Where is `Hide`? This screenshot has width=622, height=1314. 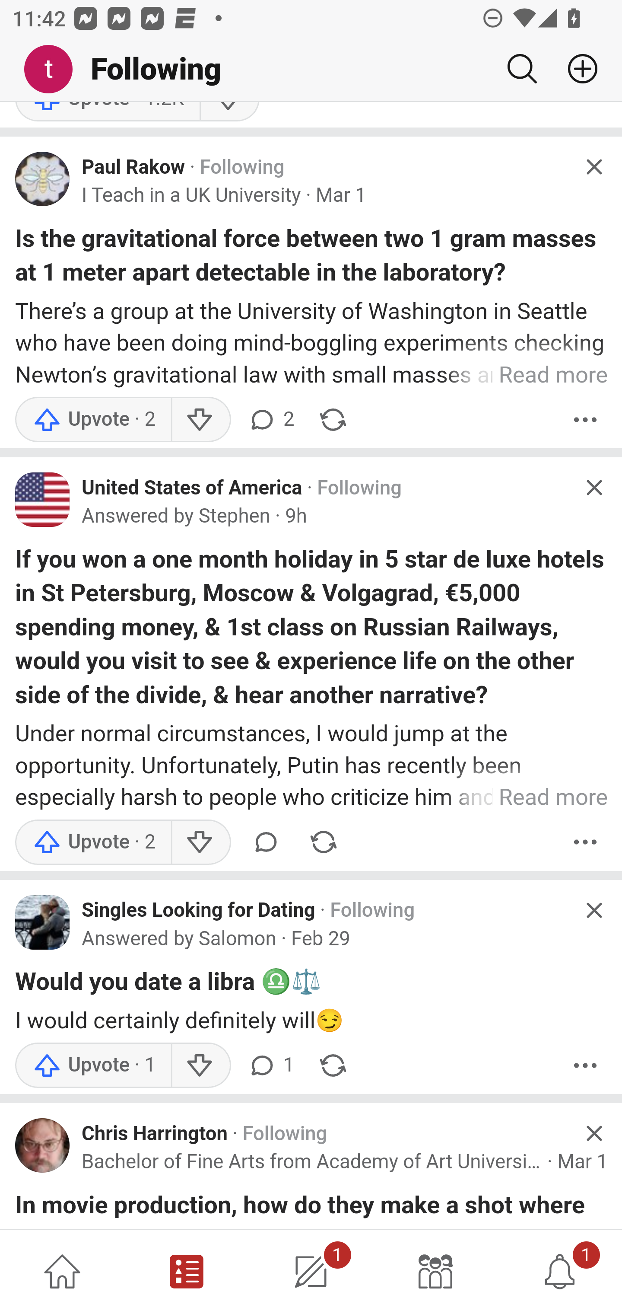
Hide is located at coordinates (593, 167).